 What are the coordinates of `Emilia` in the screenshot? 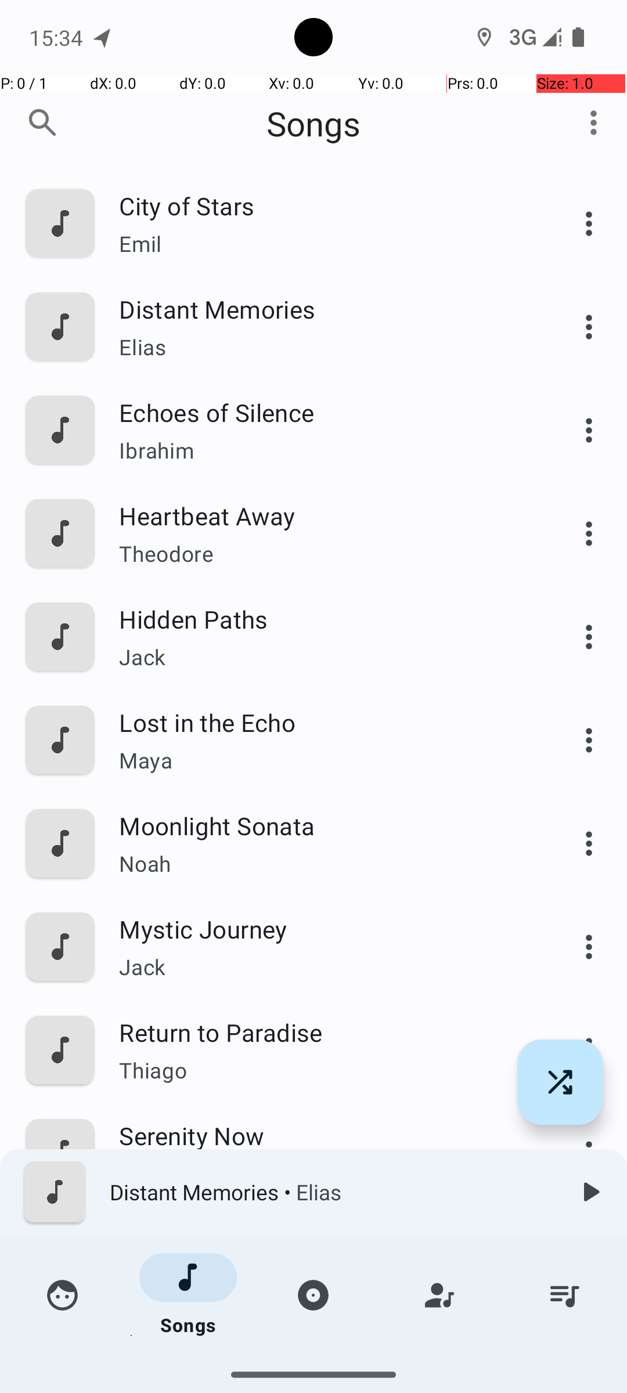 It's located at (323, 1367).